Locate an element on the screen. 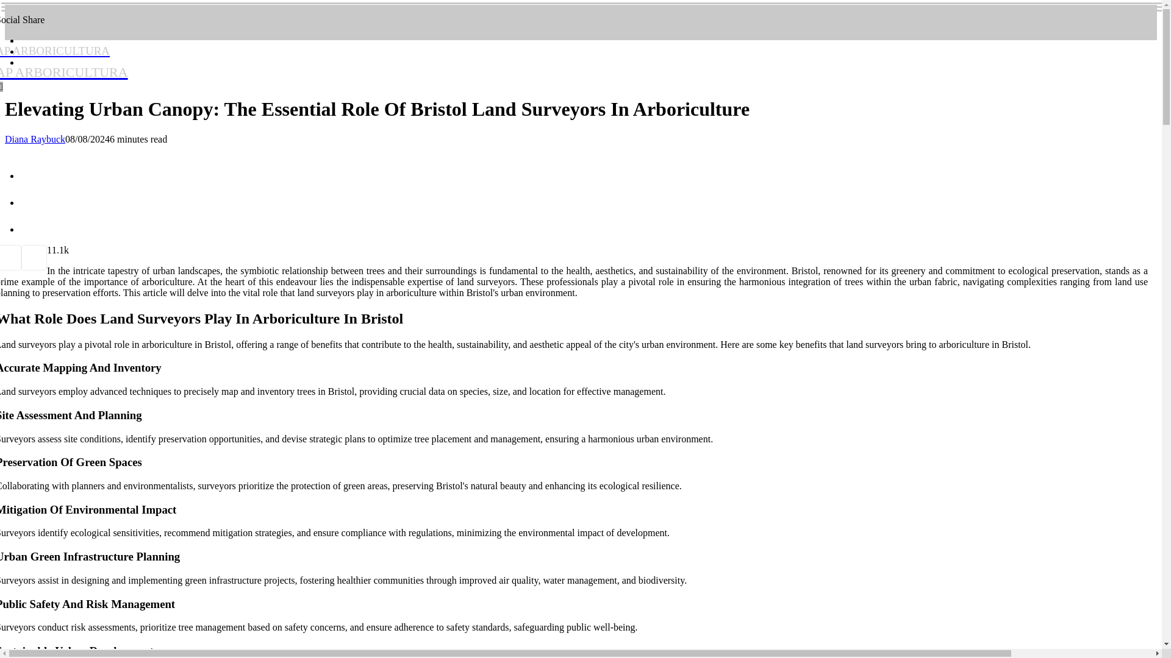  Posts by Diana Raybuck is located at coordinates (63, 60).